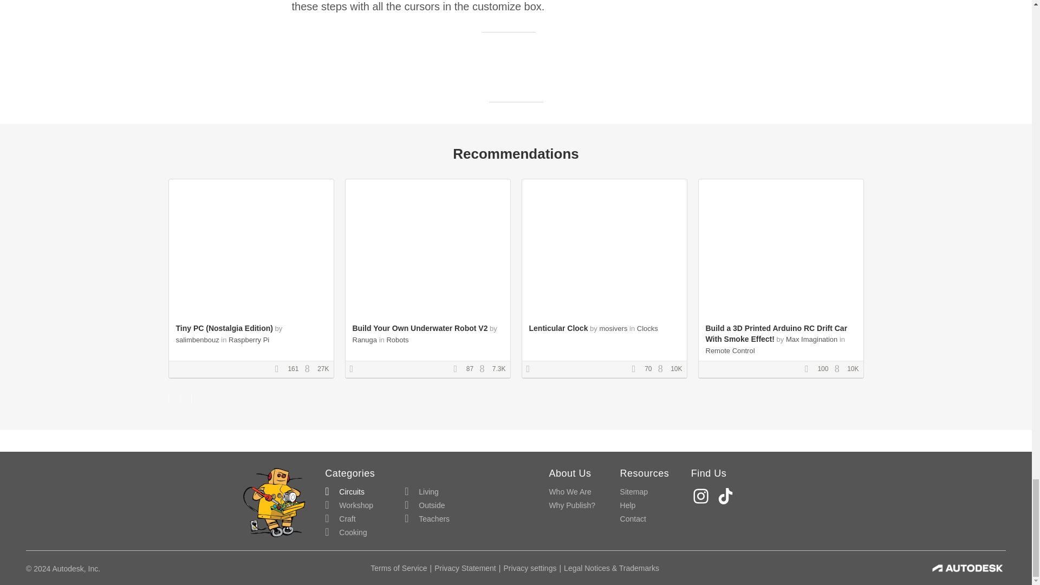  What do you see at coordinates (484, 369) in the screenshot?
I see `Views Count` at bounding box center [484, 369].